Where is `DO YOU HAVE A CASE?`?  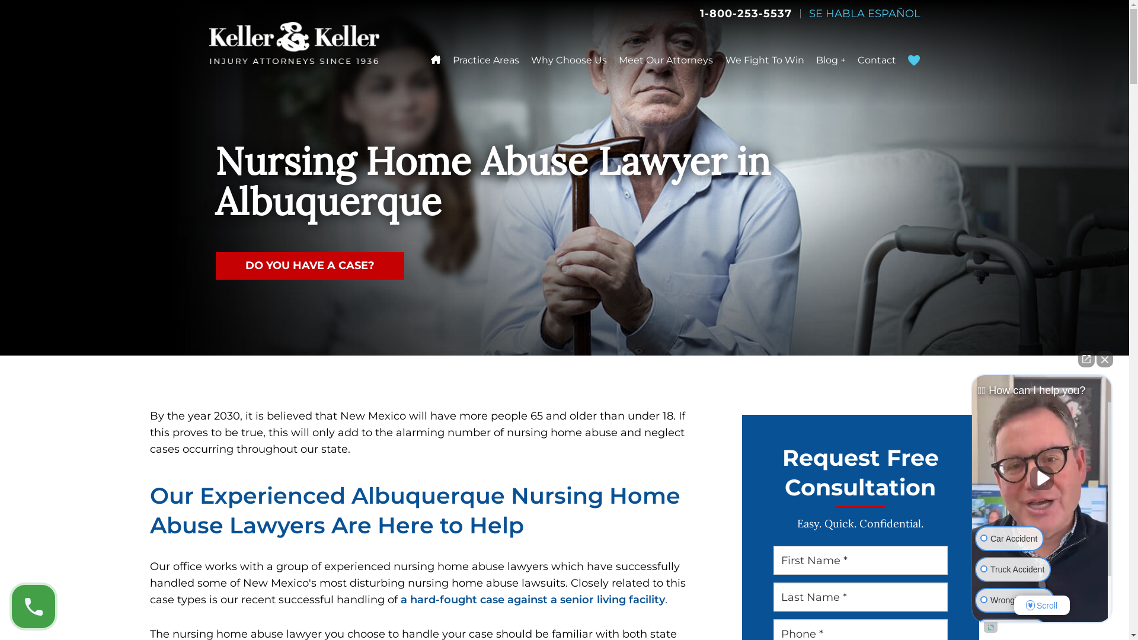
DO YOU HAVE A CASE? is located at coordinates (309, 265).